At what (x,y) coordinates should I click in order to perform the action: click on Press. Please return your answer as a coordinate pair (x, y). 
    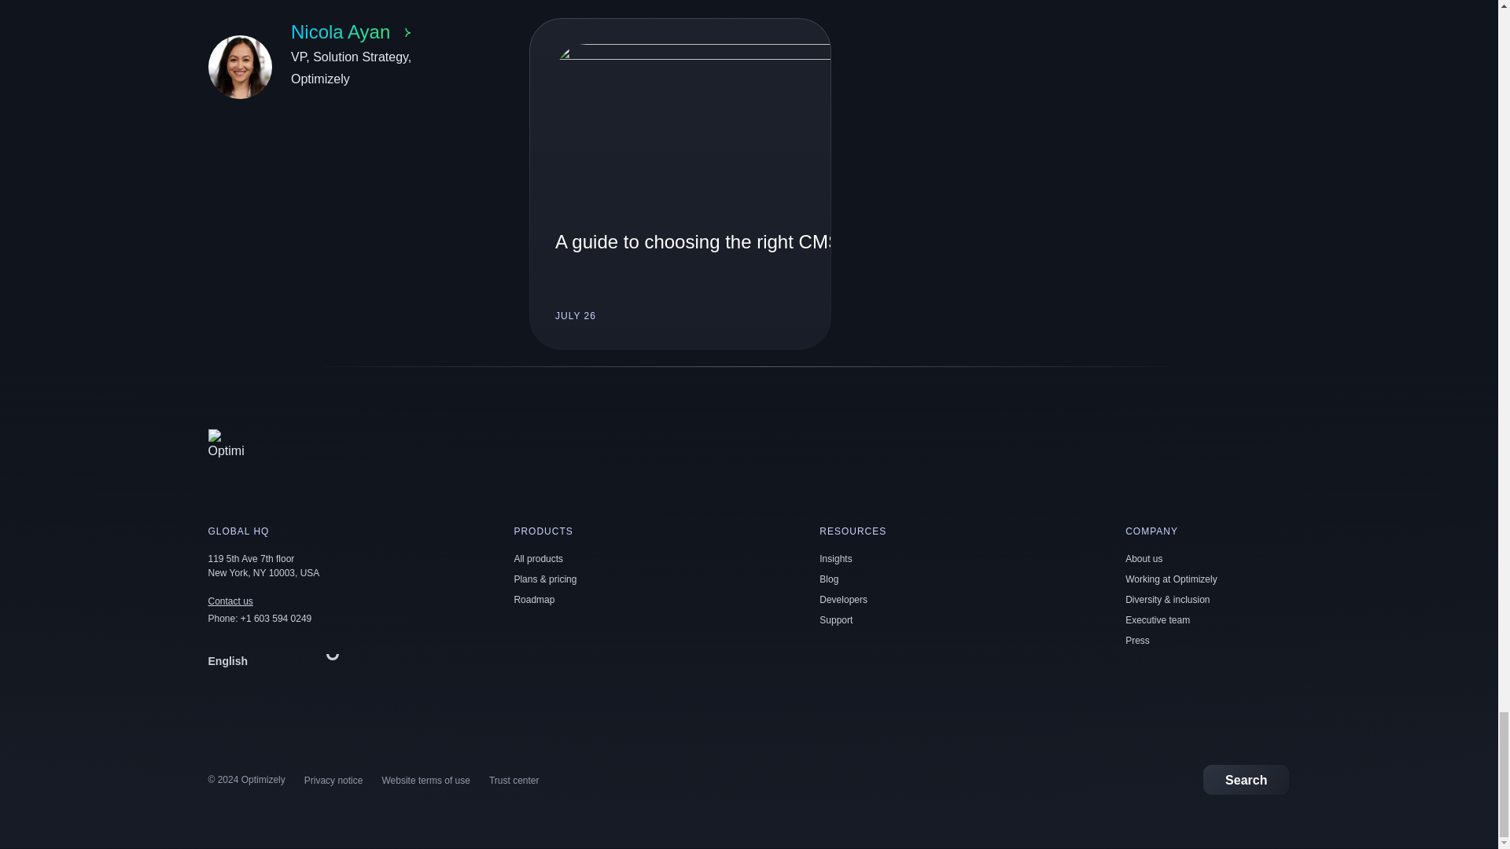
    Looking at the image, I should click on (332, 66).